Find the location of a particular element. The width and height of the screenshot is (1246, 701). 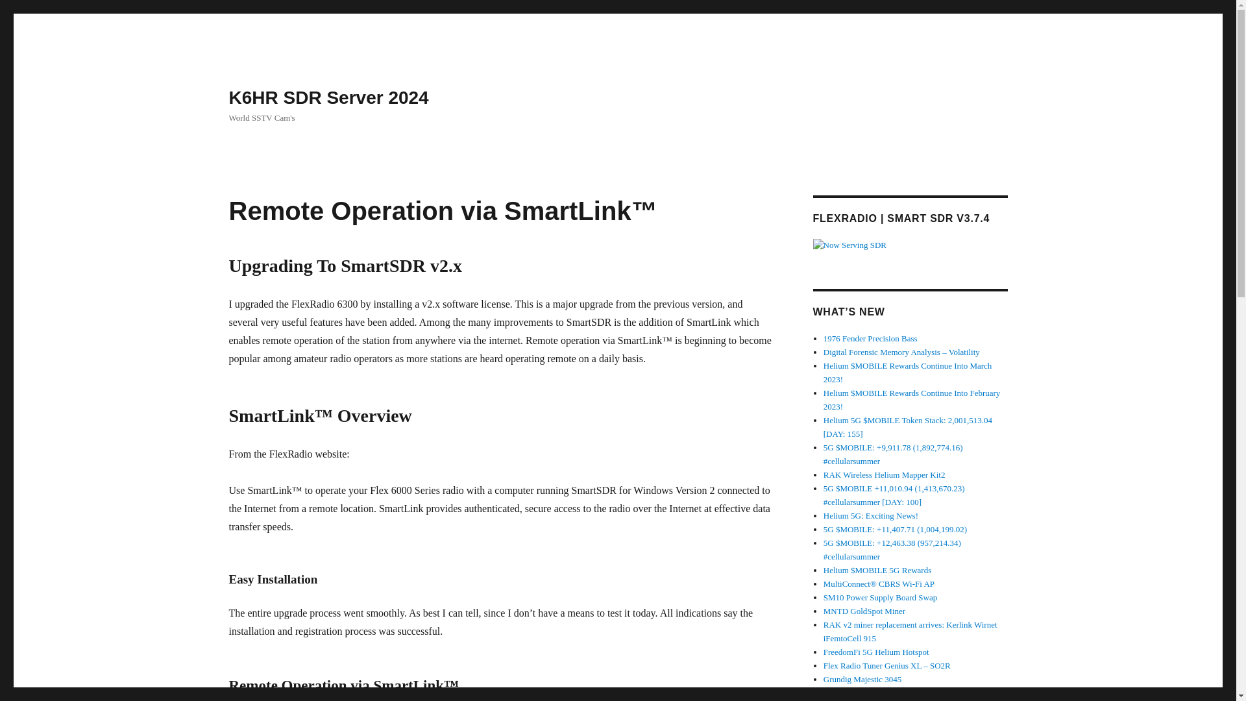

1976 Fender Precision Bass is located at coordinates (870, 339).